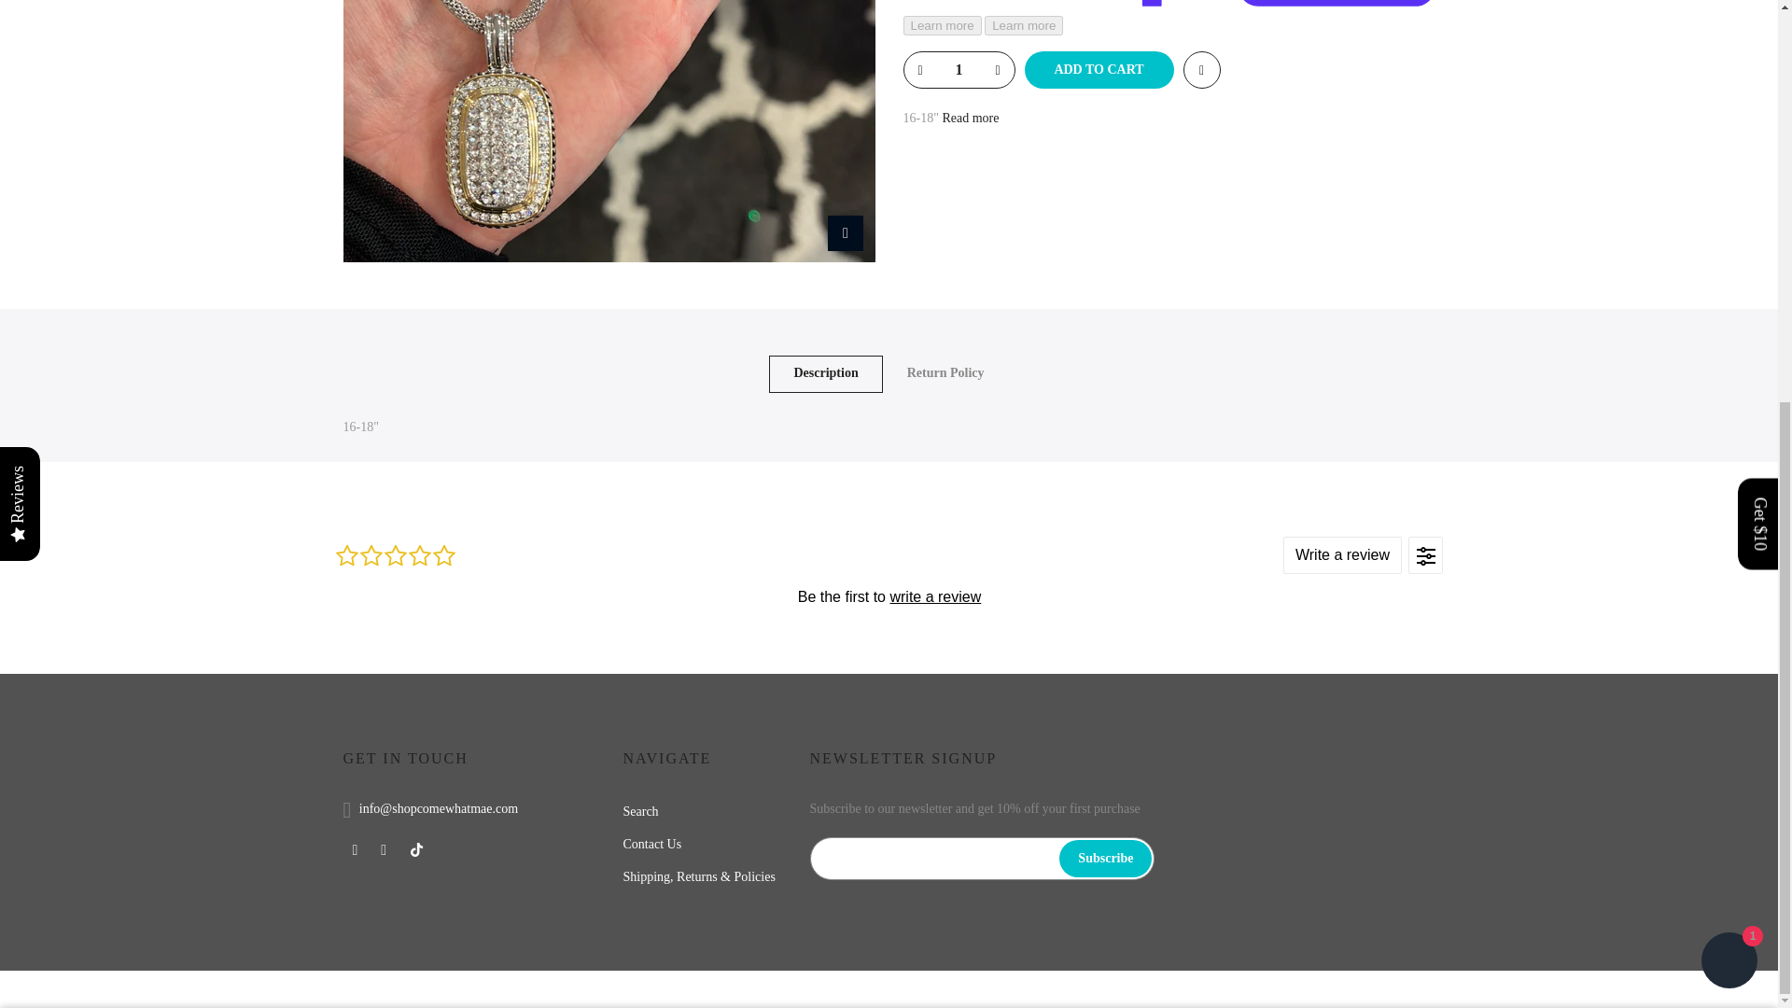  I want to click on 1, so click(958, 69).